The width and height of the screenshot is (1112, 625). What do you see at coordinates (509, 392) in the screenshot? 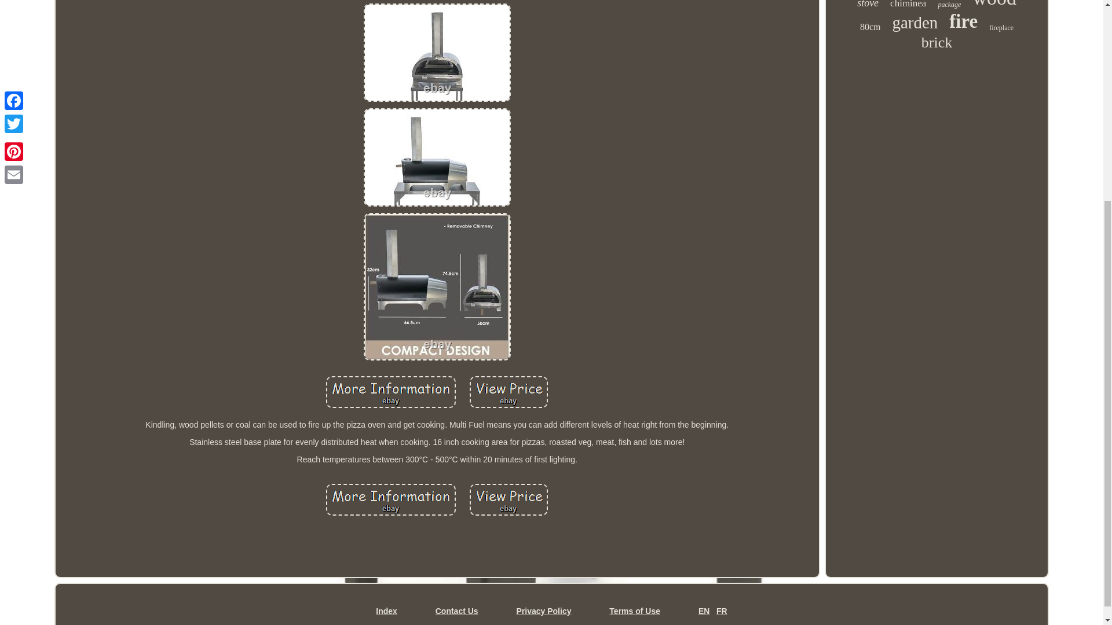
I see `Char out Doors Wood fired pizza oven No 16` at bounding box center [509, 392].